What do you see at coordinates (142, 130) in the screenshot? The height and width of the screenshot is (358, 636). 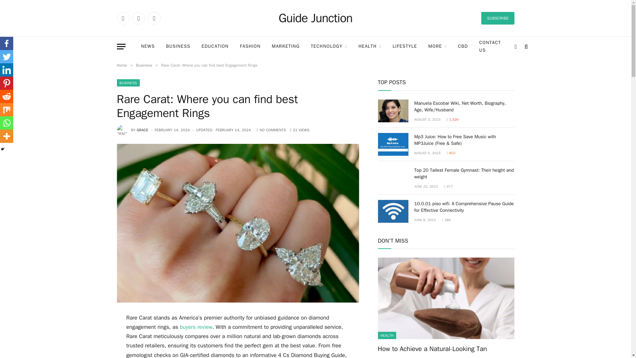 I see `Posts by Grace` at bounding box center [142, 130].